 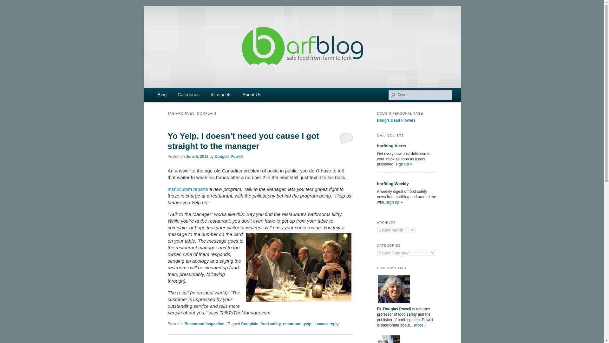 What do you see at coordinates (229, 157) in the screenshot?
I see `View all posts by Douglas Powell` at bounding box center [229, 157].